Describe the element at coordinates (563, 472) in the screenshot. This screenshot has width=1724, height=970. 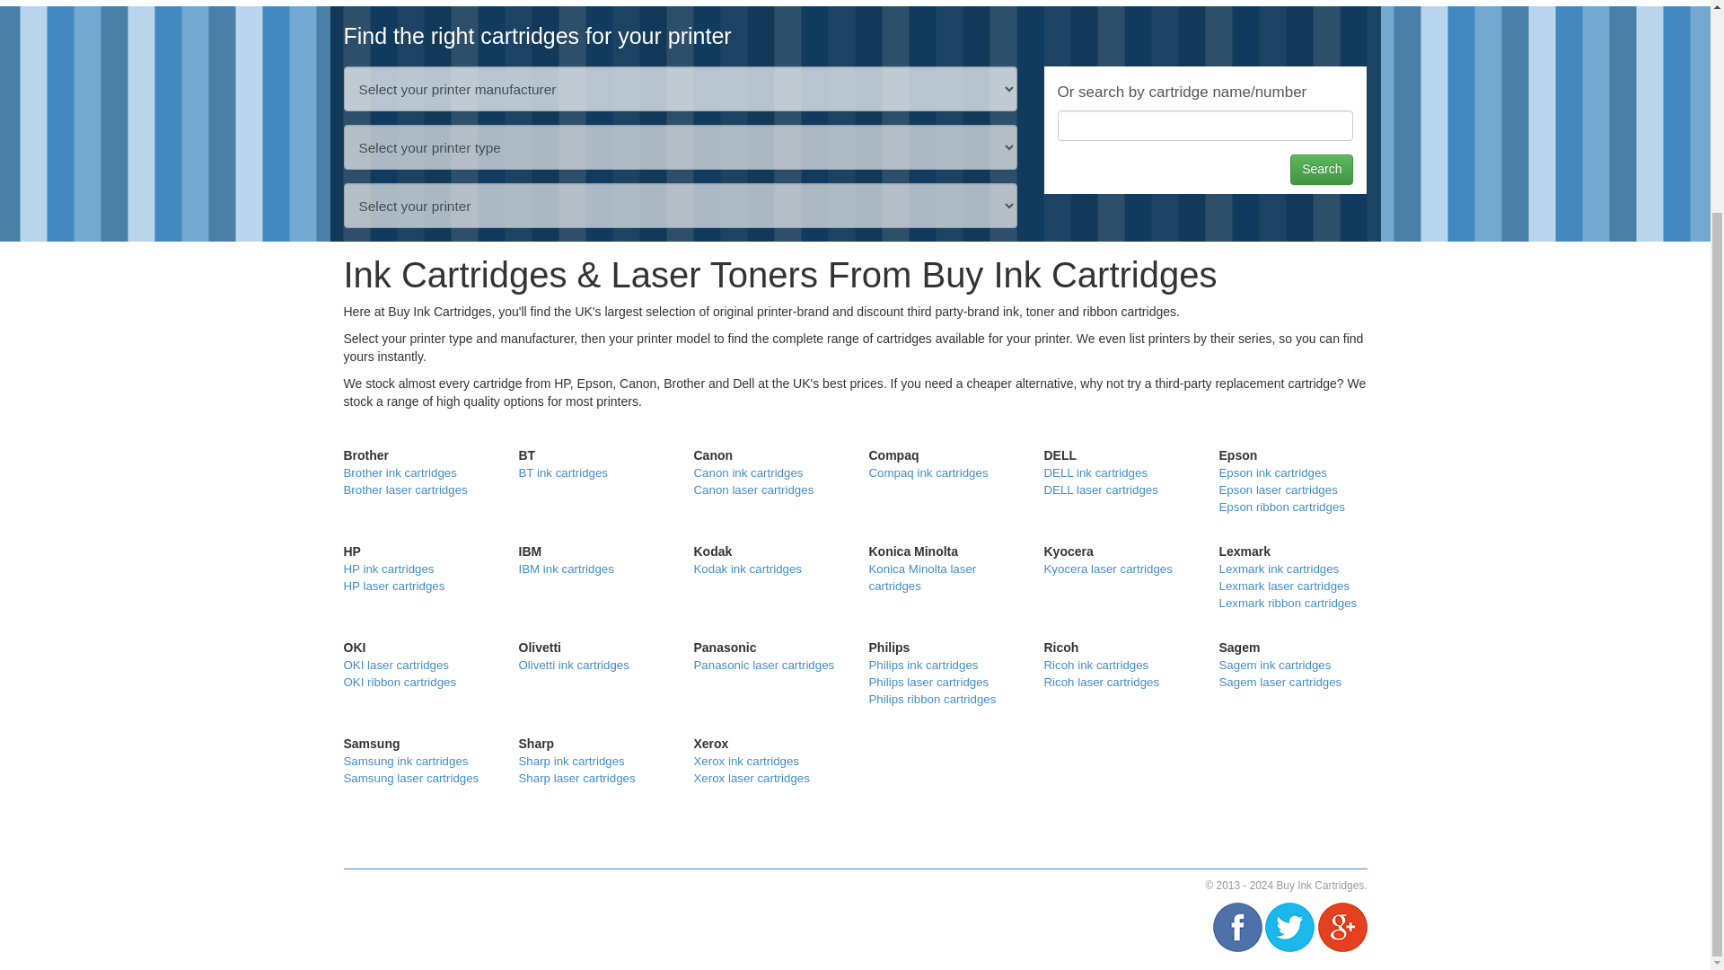
I see `BT ink cartridges` at that location.